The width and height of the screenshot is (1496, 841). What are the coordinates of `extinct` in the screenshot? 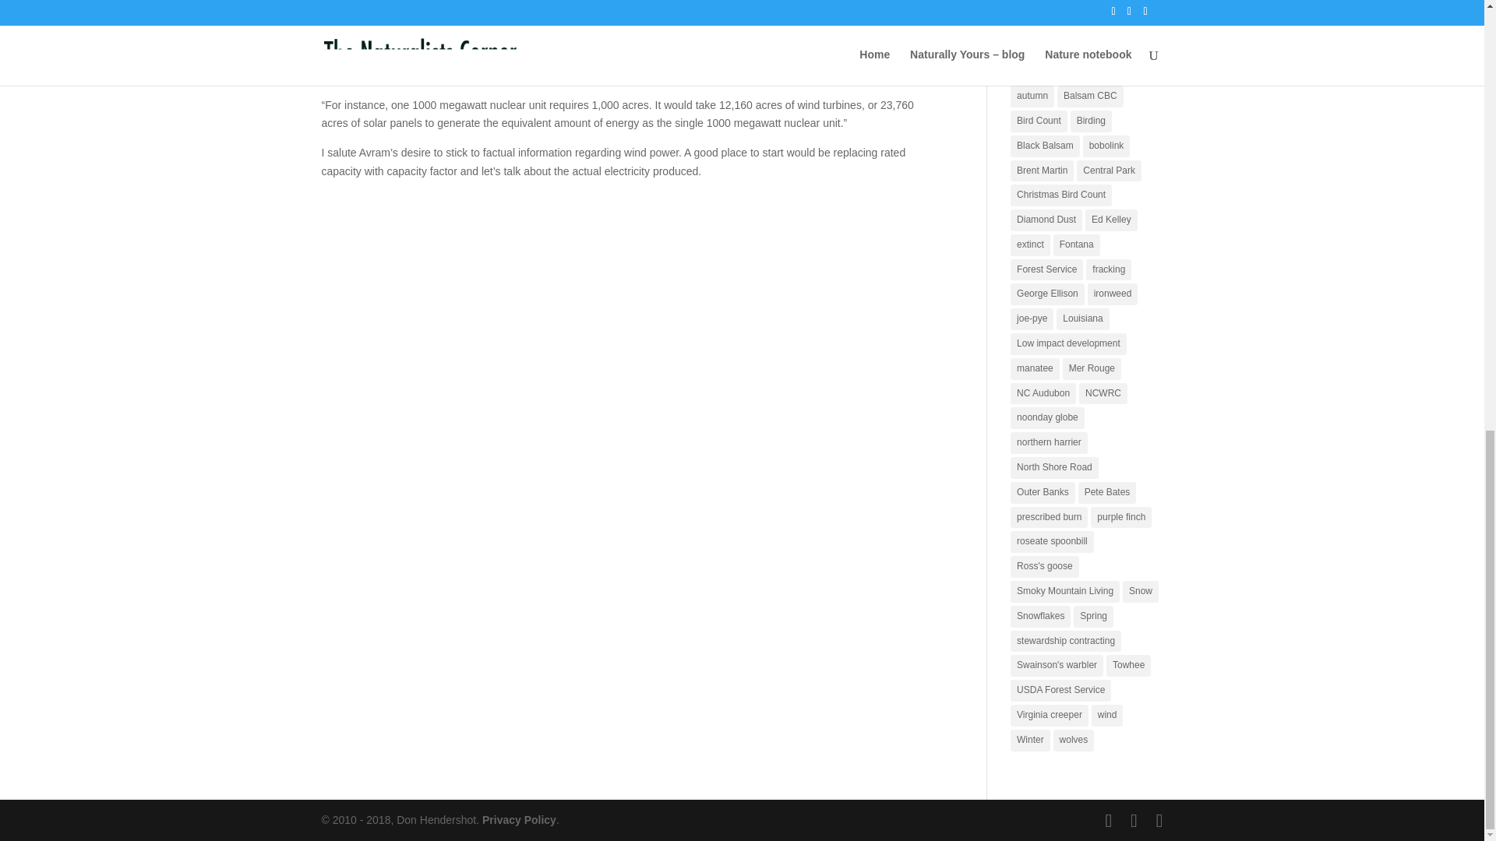 It's located at (1030, 245).